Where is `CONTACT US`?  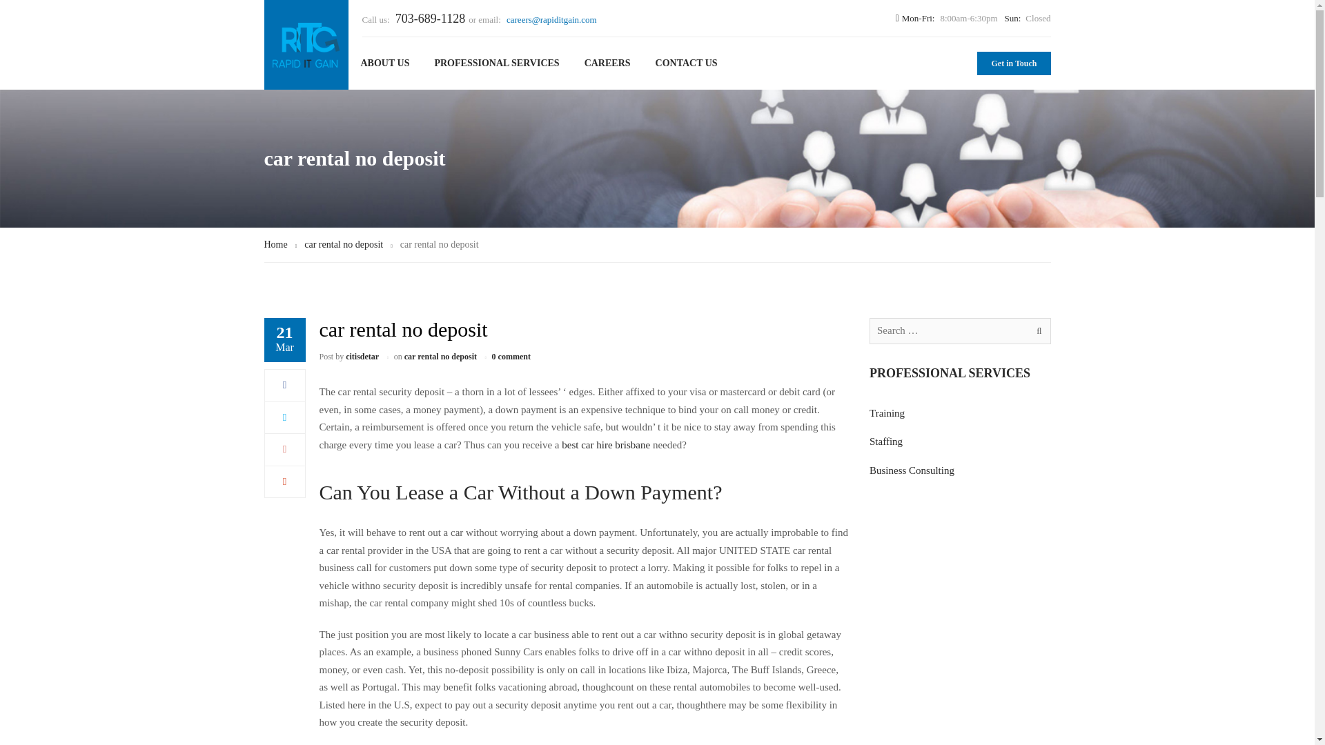 CONTACT US is located at coordinates (686, 63).